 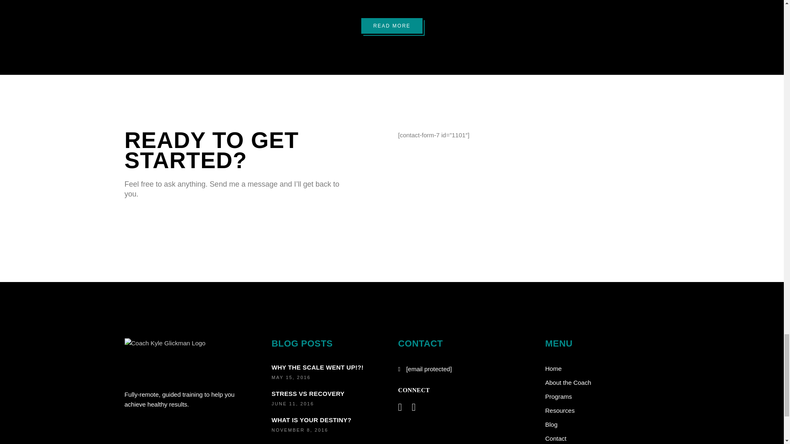 I want to click on WHY THE SCALE WENT UP!?!, so click(x=318, y=367).